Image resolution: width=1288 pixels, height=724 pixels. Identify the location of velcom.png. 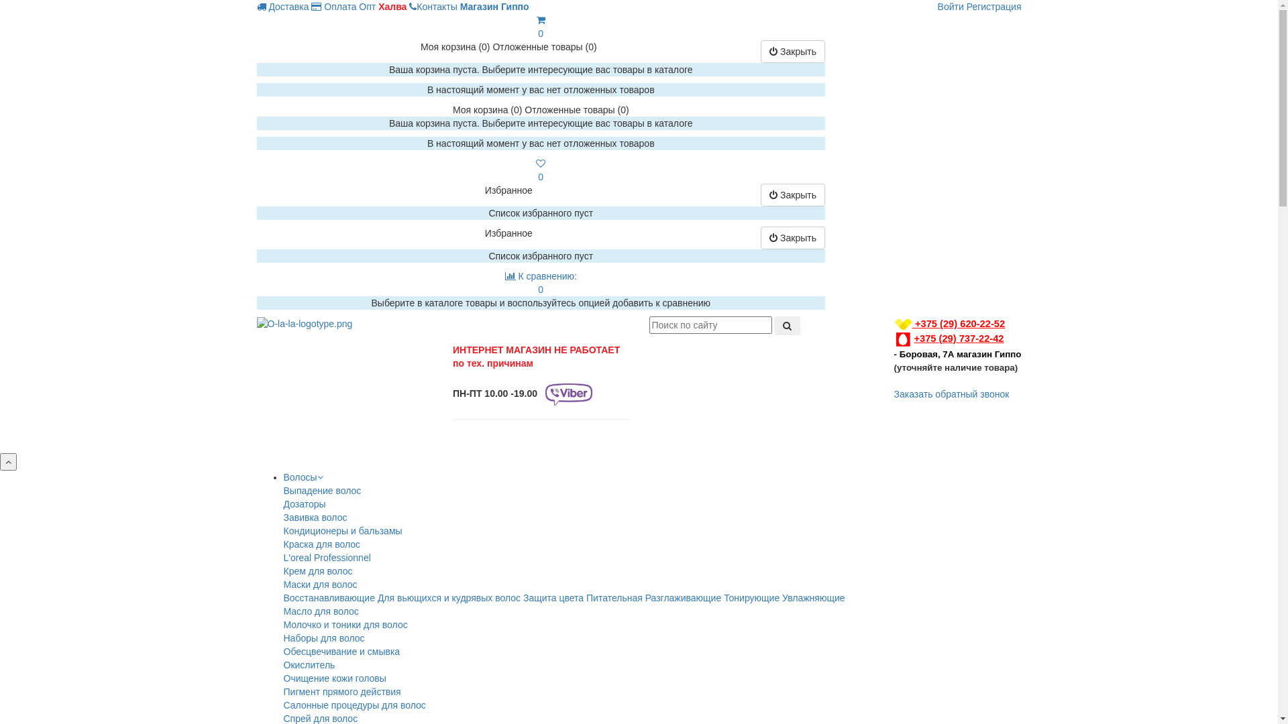
(903, 324).